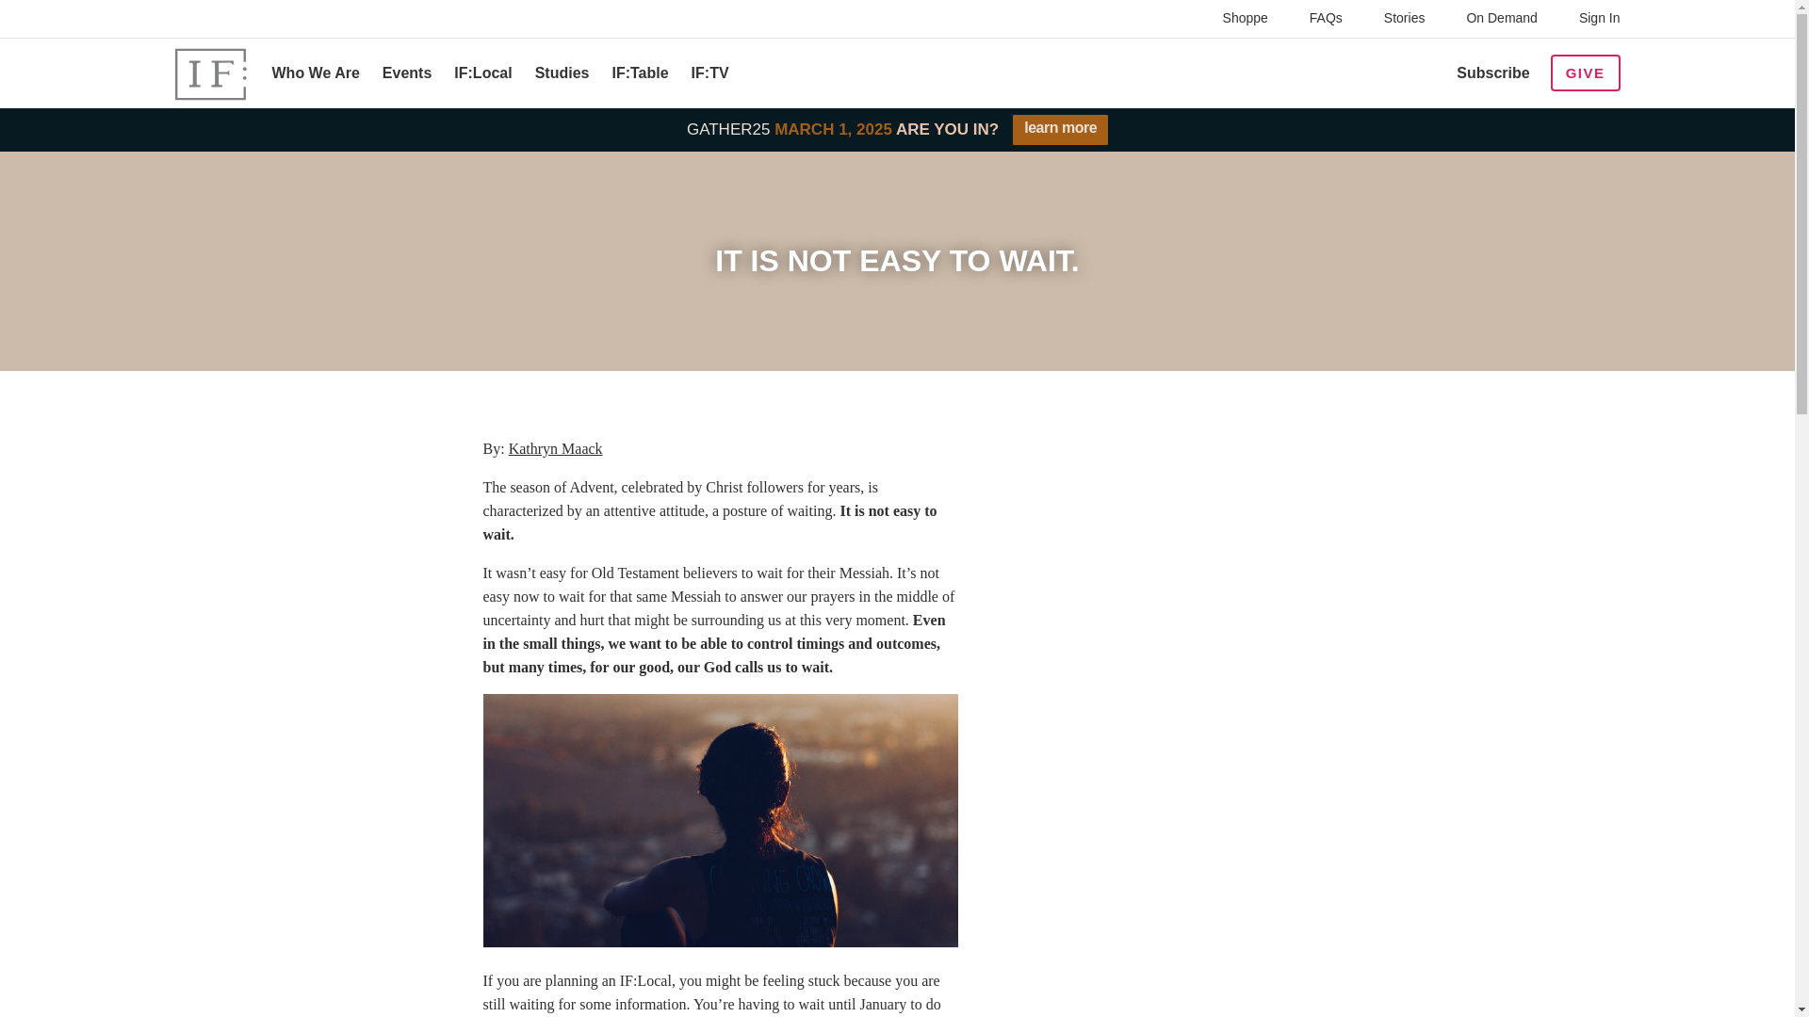  I want to click on FAQs, so click(1326, 19).